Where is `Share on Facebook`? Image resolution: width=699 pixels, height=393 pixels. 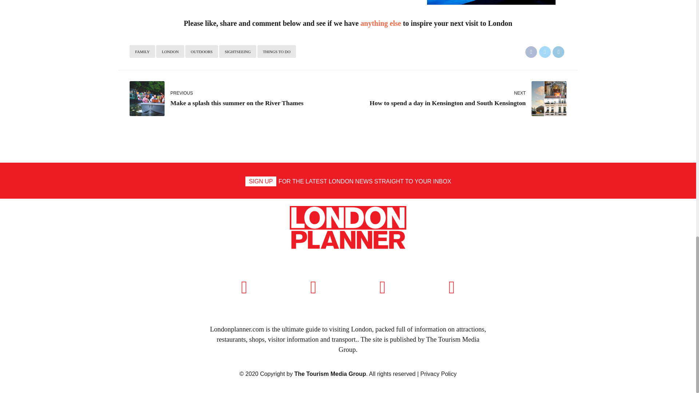
Share on Facebook is located at coordinates (409, 344).